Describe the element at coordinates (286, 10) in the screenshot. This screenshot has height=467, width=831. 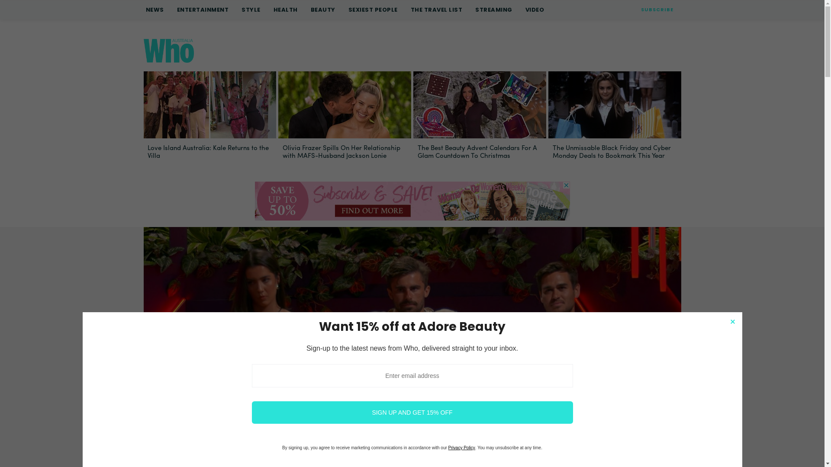
I see `HEALTH` at that location.